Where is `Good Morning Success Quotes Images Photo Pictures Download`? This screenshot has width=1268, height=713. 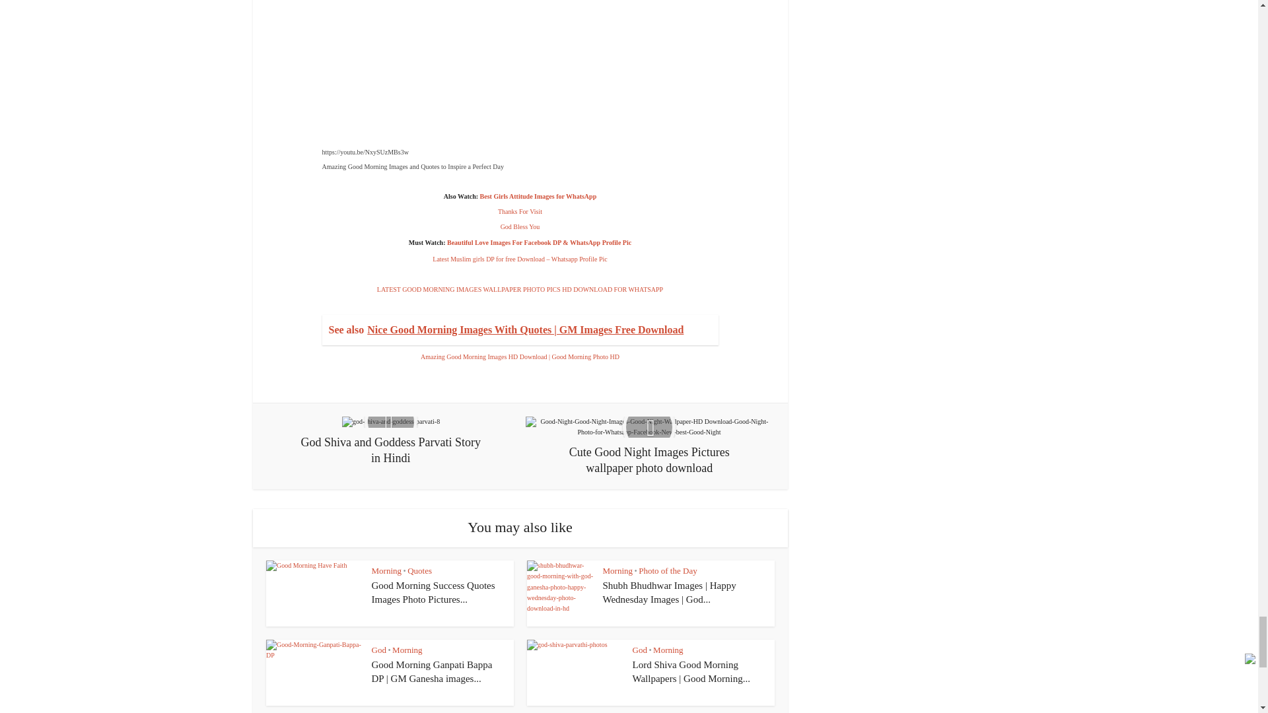
Good Morning Success Quotes Images Photo Pictures Download is located at coordinates (433, 592).